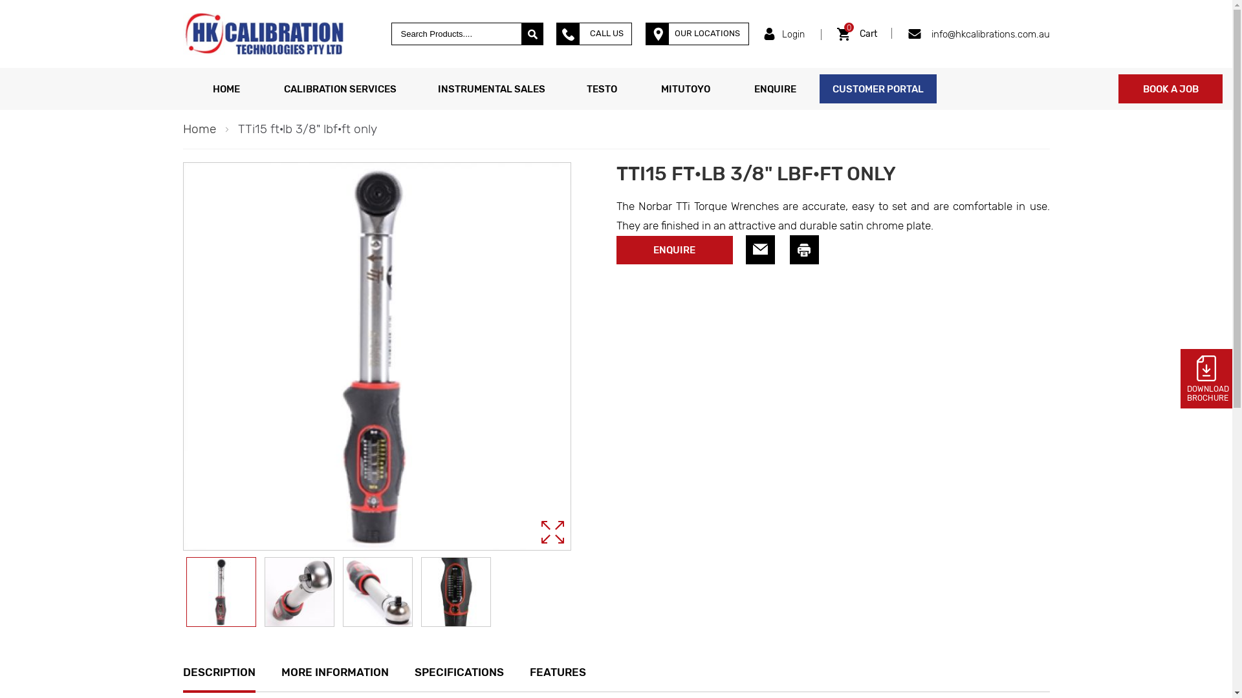  Describe the element at coordinates (686, 89) in the screenshot. I see `MITUTOYO` at that location.